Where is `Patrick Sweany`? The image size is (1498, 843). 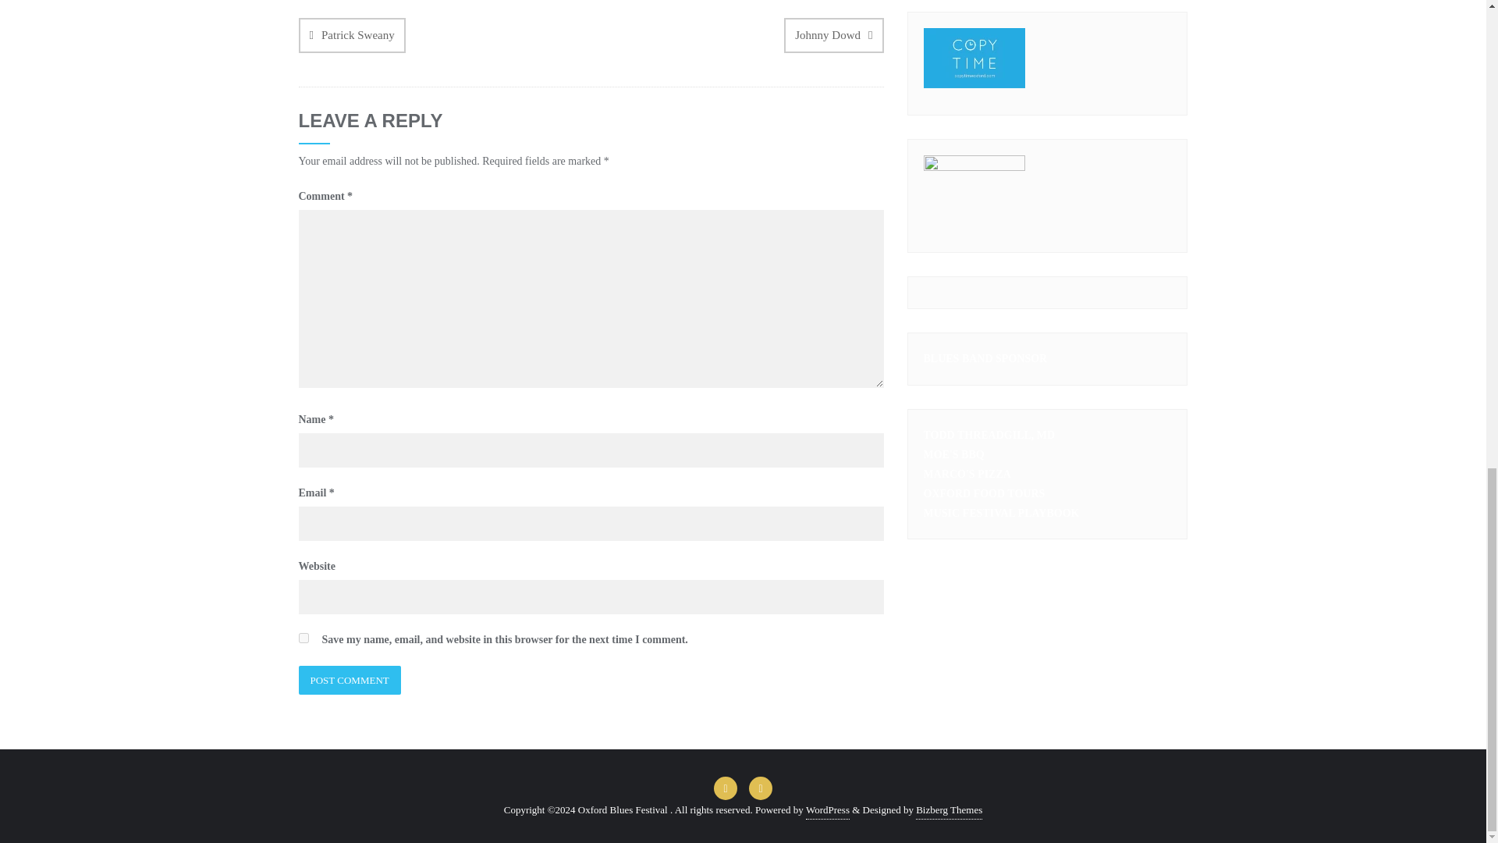
Patrick Sweany is located at coordinates (351, 35).